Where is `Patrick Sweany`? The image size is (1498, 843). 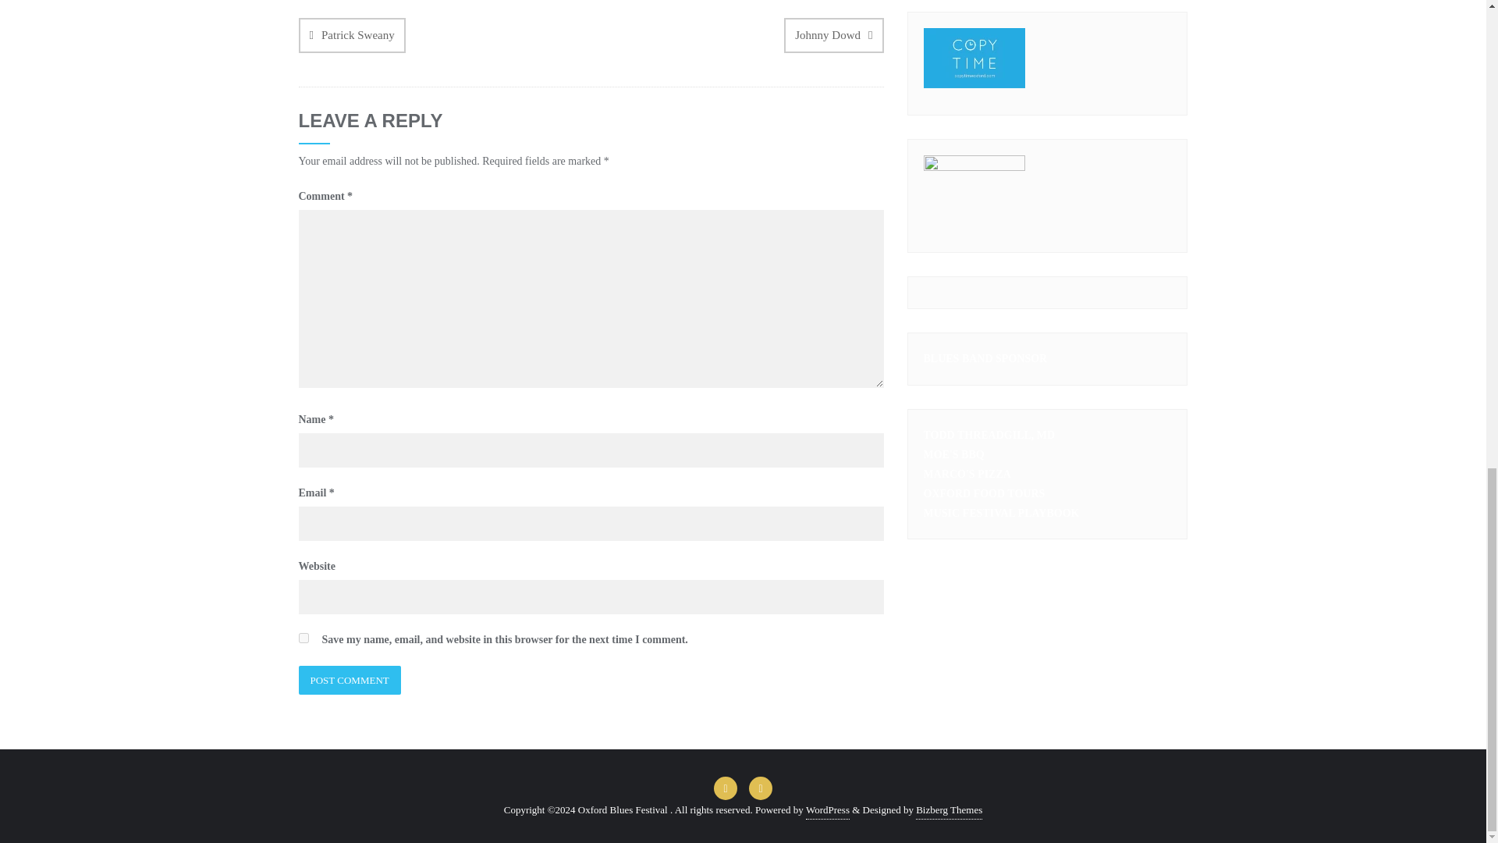
Patrick Sweany is located at coordinates (351, 35).